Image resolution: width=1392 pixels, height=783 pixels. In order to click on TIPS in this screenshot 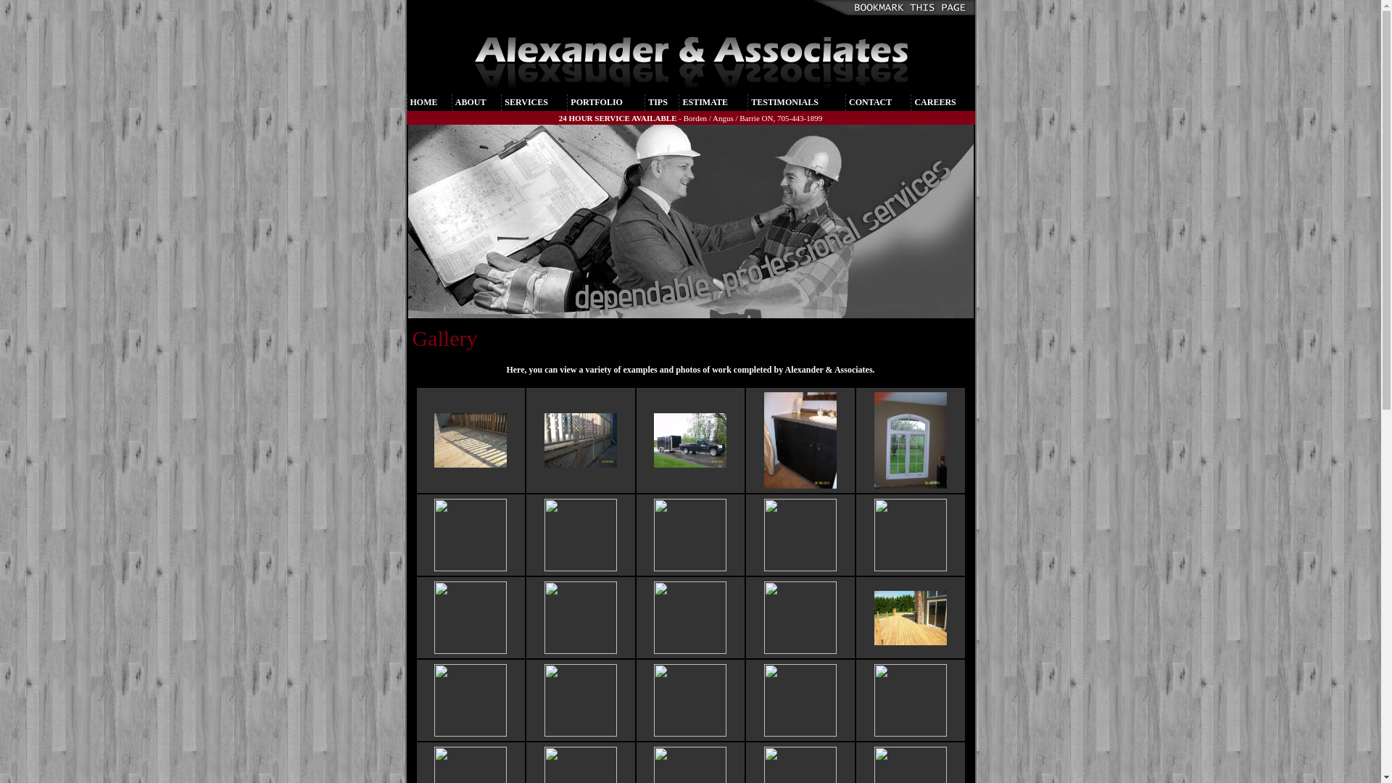, I will do `click(658, 102)`.